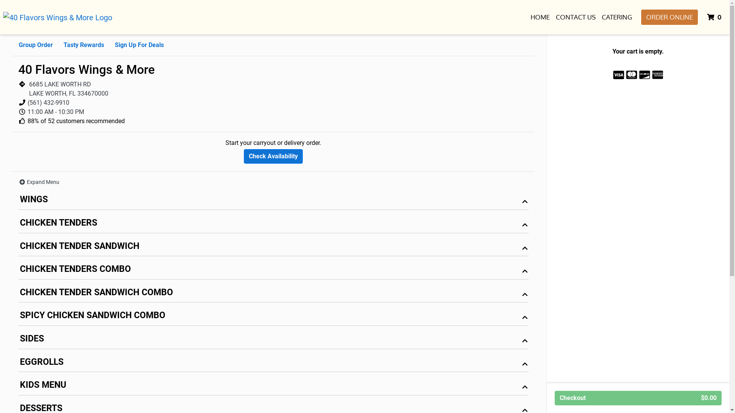  What do you see at coordinates (617, 17) in the screenshot?
I see `CATERING` at bounding box center [617, 17].